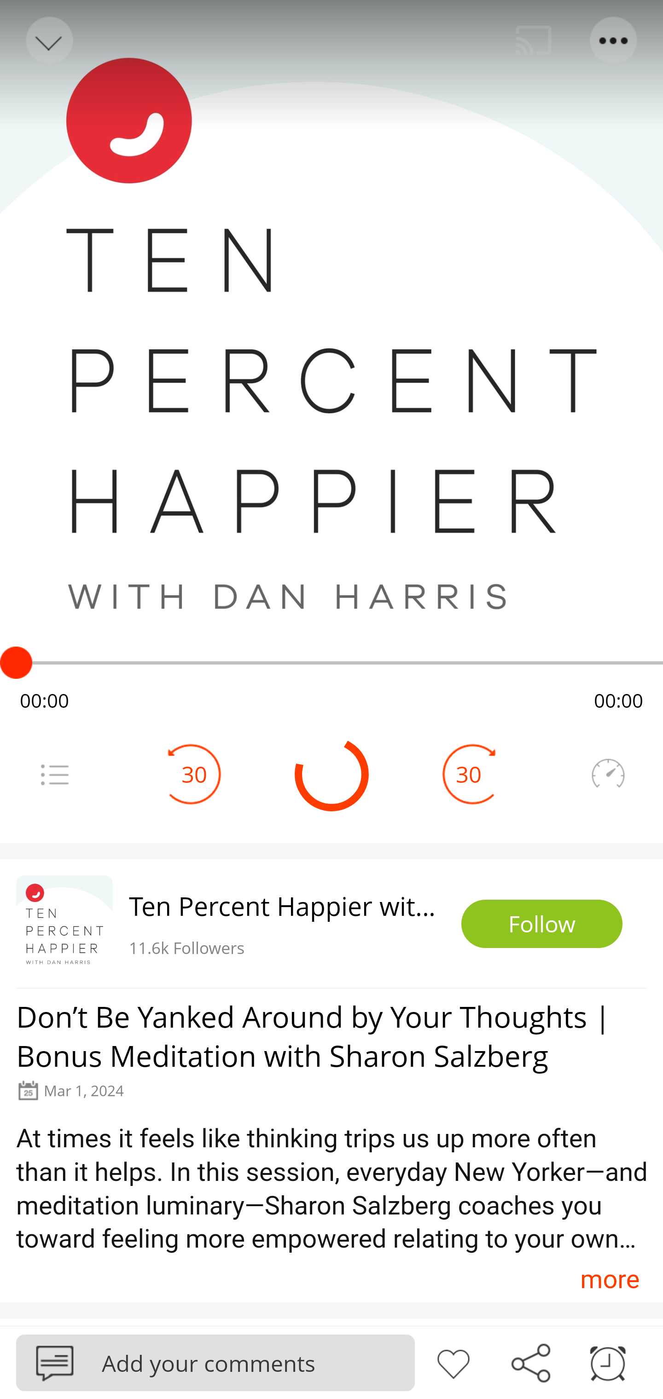 The image size is (663, 1399). I want to click on Podbean Add your comments, so click(215, 1362).